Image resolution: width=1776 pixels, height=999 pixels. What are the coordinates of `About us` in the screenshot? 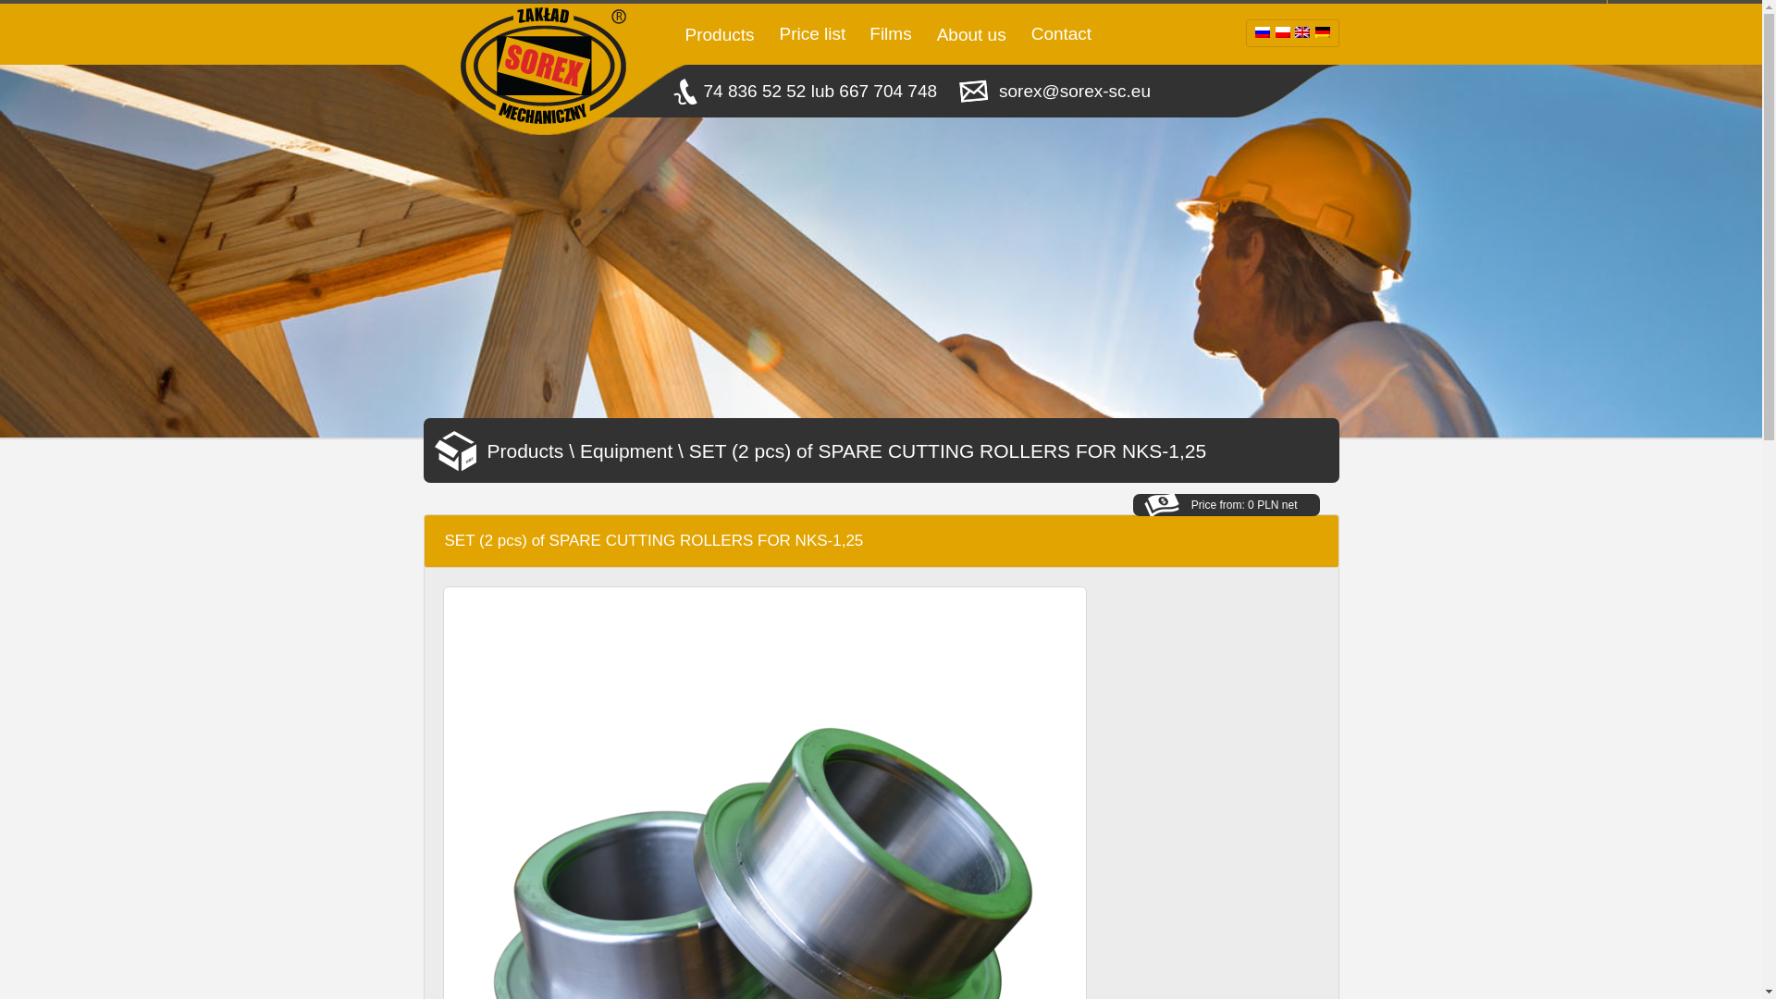 It's located at (971, 35).